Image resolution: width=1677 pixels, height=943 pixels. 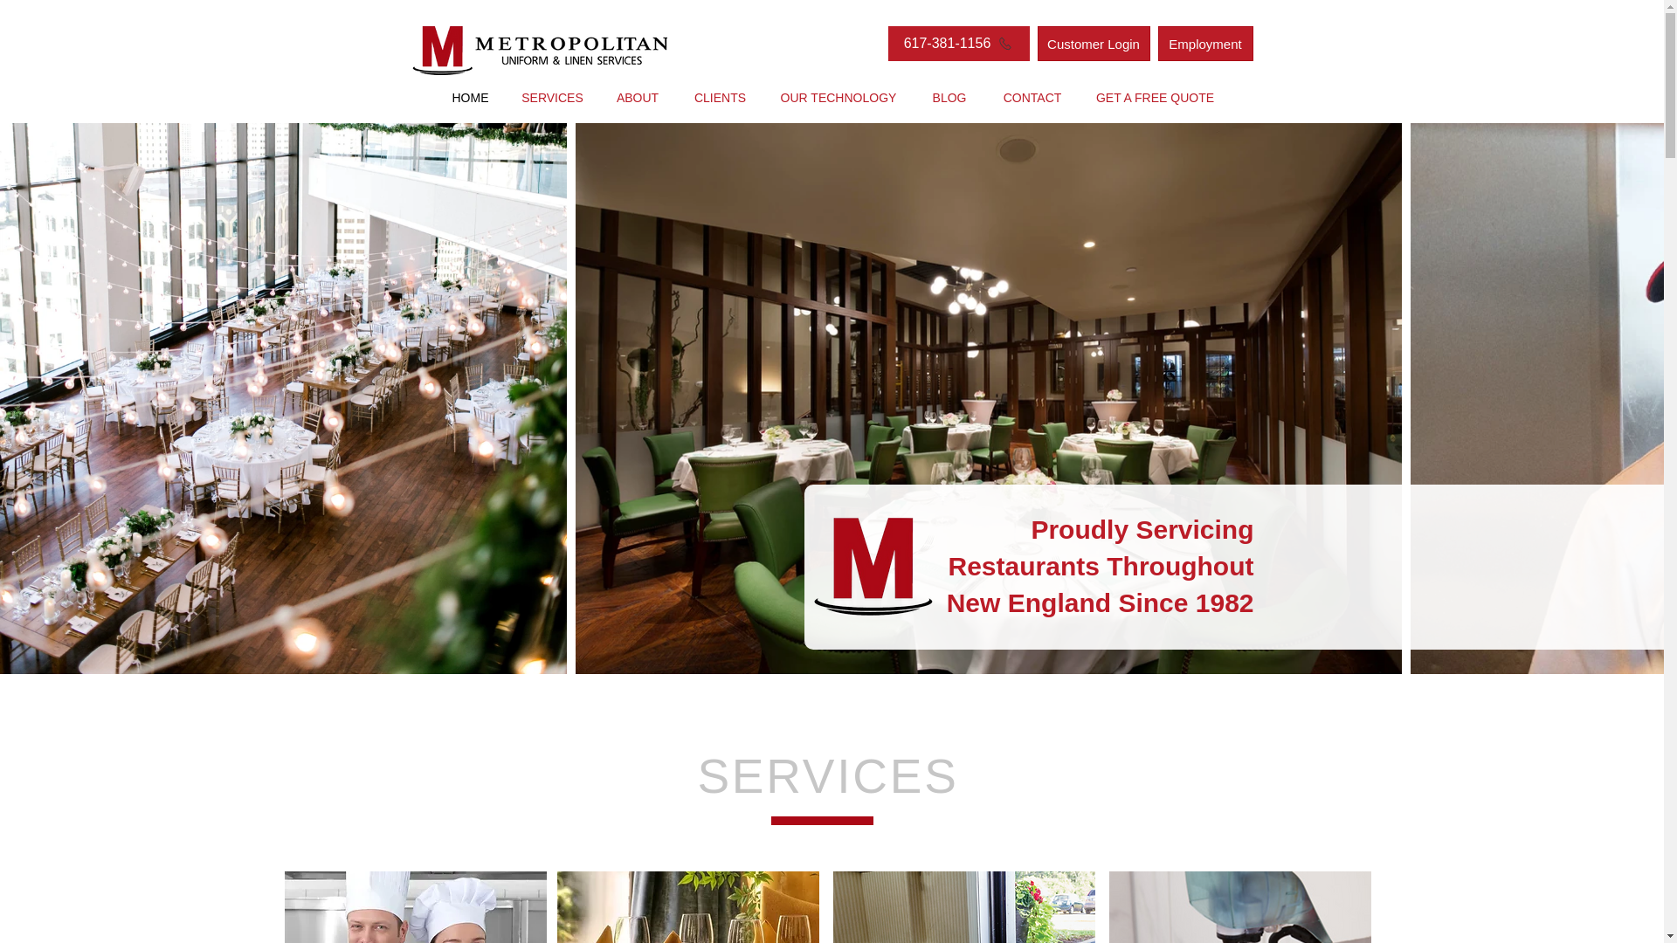 What do you see at coordinates (469, 98) in the screenshot?
I see `HOME` at bounding box center [469, 98].